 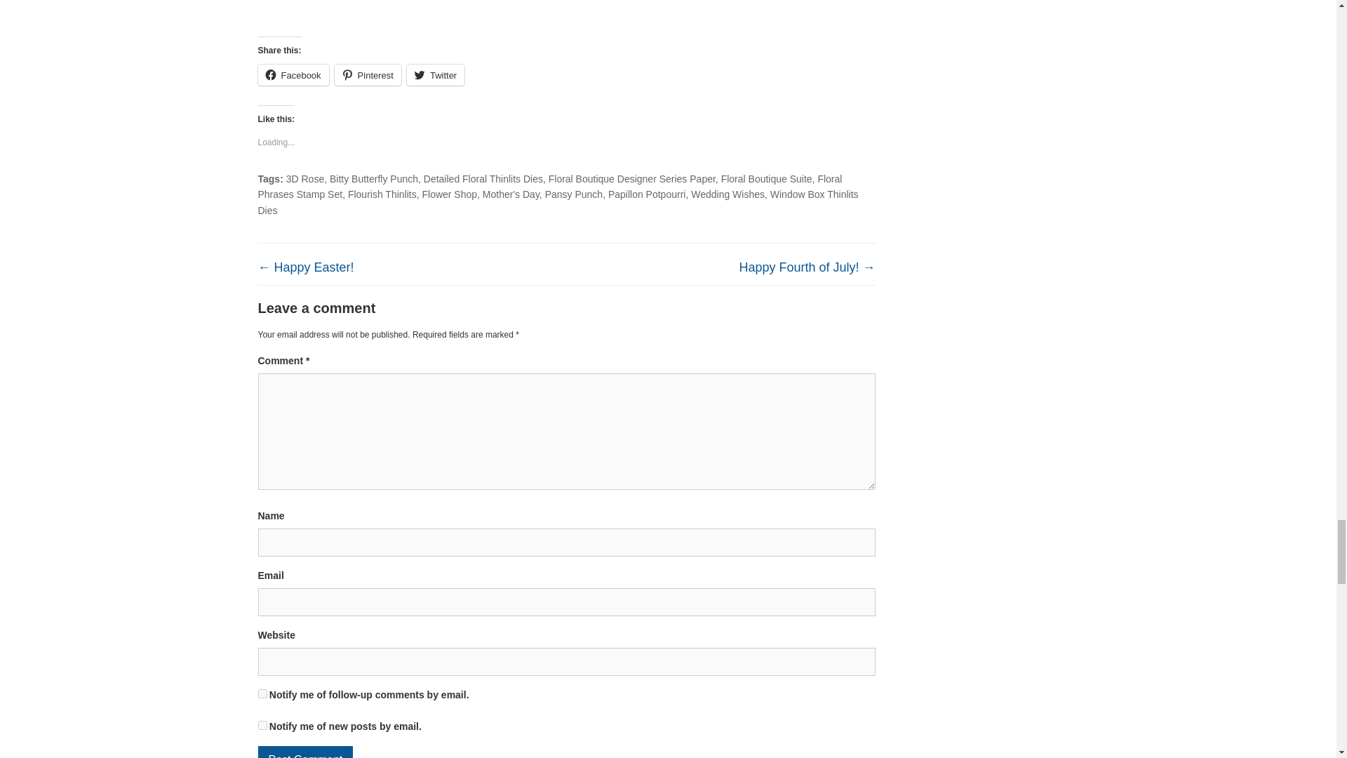 What do you see at coordinates (368, 74) in the screenshot?
I see `Click to share on Pinterest` at bounding box center [368, 74].